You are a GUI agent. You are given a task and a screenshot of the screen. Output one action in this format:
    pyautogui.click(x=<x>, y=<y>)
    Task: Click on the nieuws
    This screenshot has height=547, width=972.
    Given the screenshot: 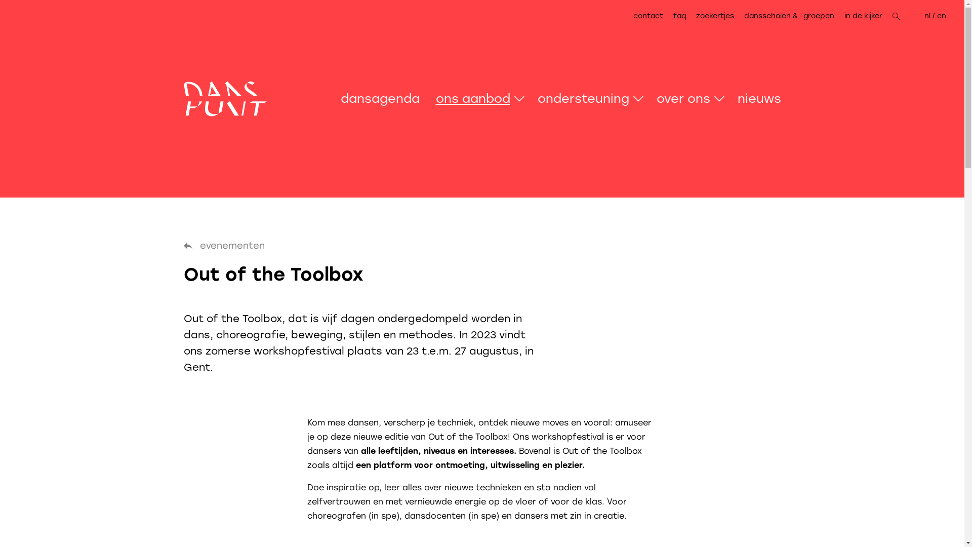 What is the action you would take?
    pyautogui.click(x=755, y=99)
    